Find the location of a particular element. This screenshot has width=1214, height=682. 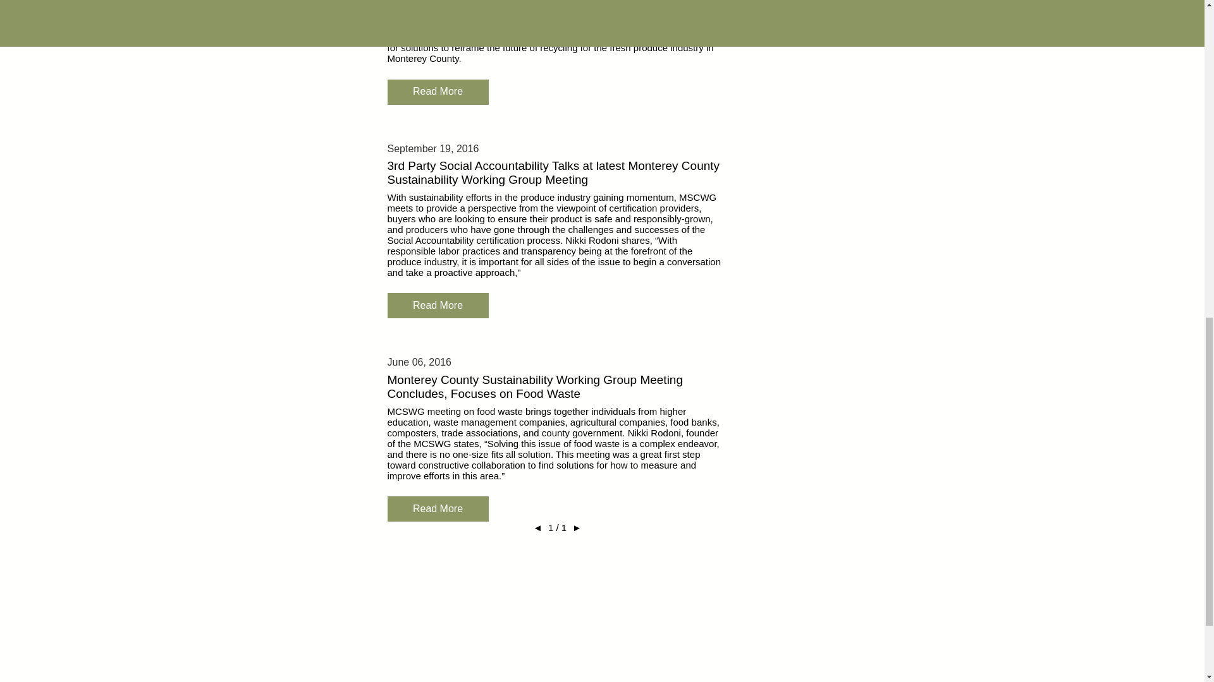

Read More is located at coordinates (438, 92).